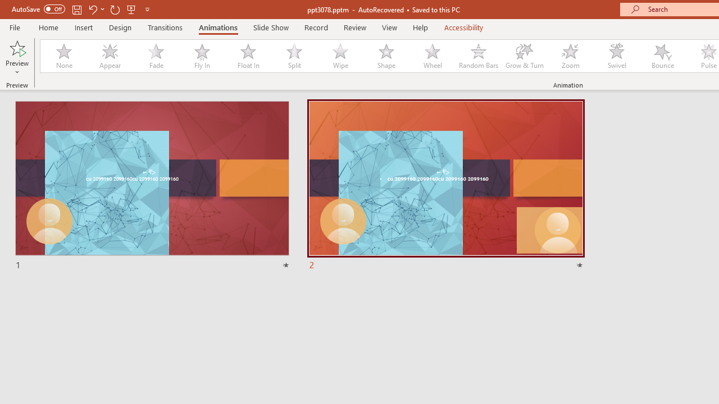 The height and width of the screenshot is (404, 719). I want to click on Appear, so click(110, 56).